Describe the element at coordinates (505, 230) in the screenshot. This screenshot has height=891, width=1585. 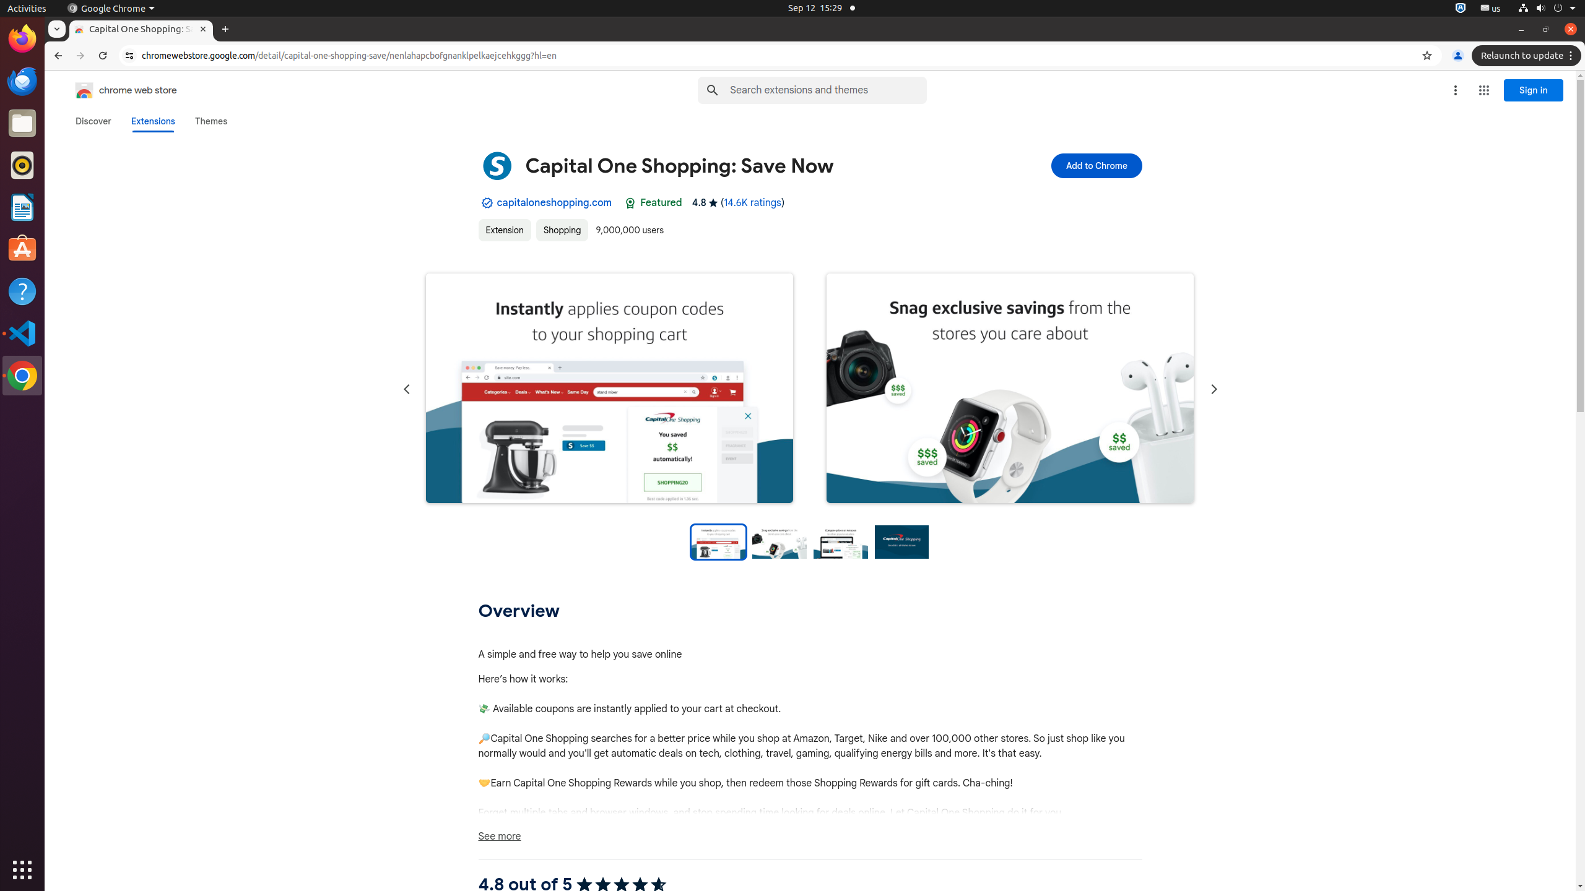
I see `Extension` at that location.